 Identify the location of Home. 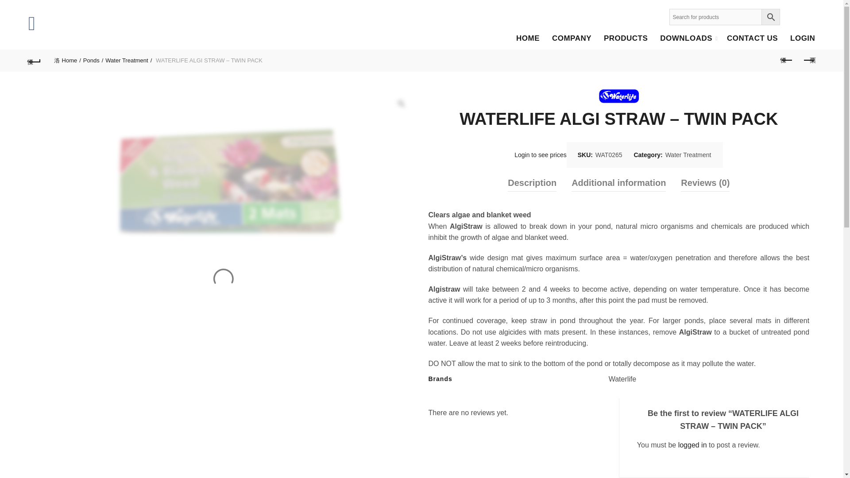
(67, 60).